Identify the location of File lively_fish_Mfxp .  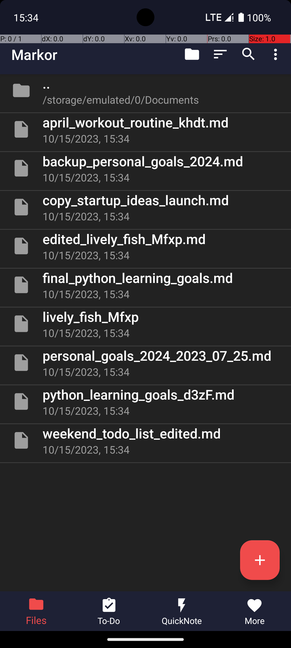
(145, 324).